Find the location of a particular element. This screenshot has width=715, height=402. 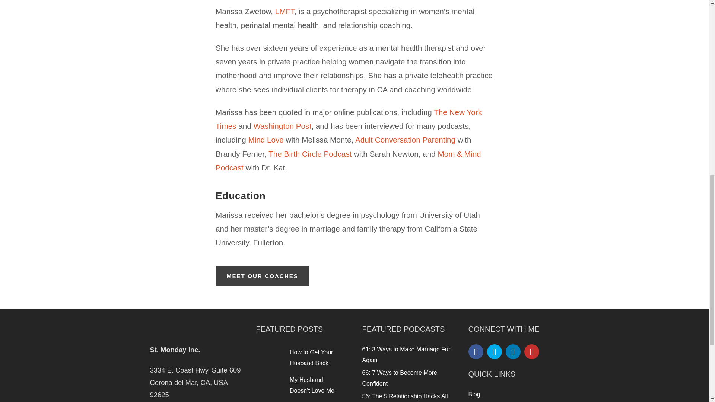

The New York Times is located at coordinates (349, 119).